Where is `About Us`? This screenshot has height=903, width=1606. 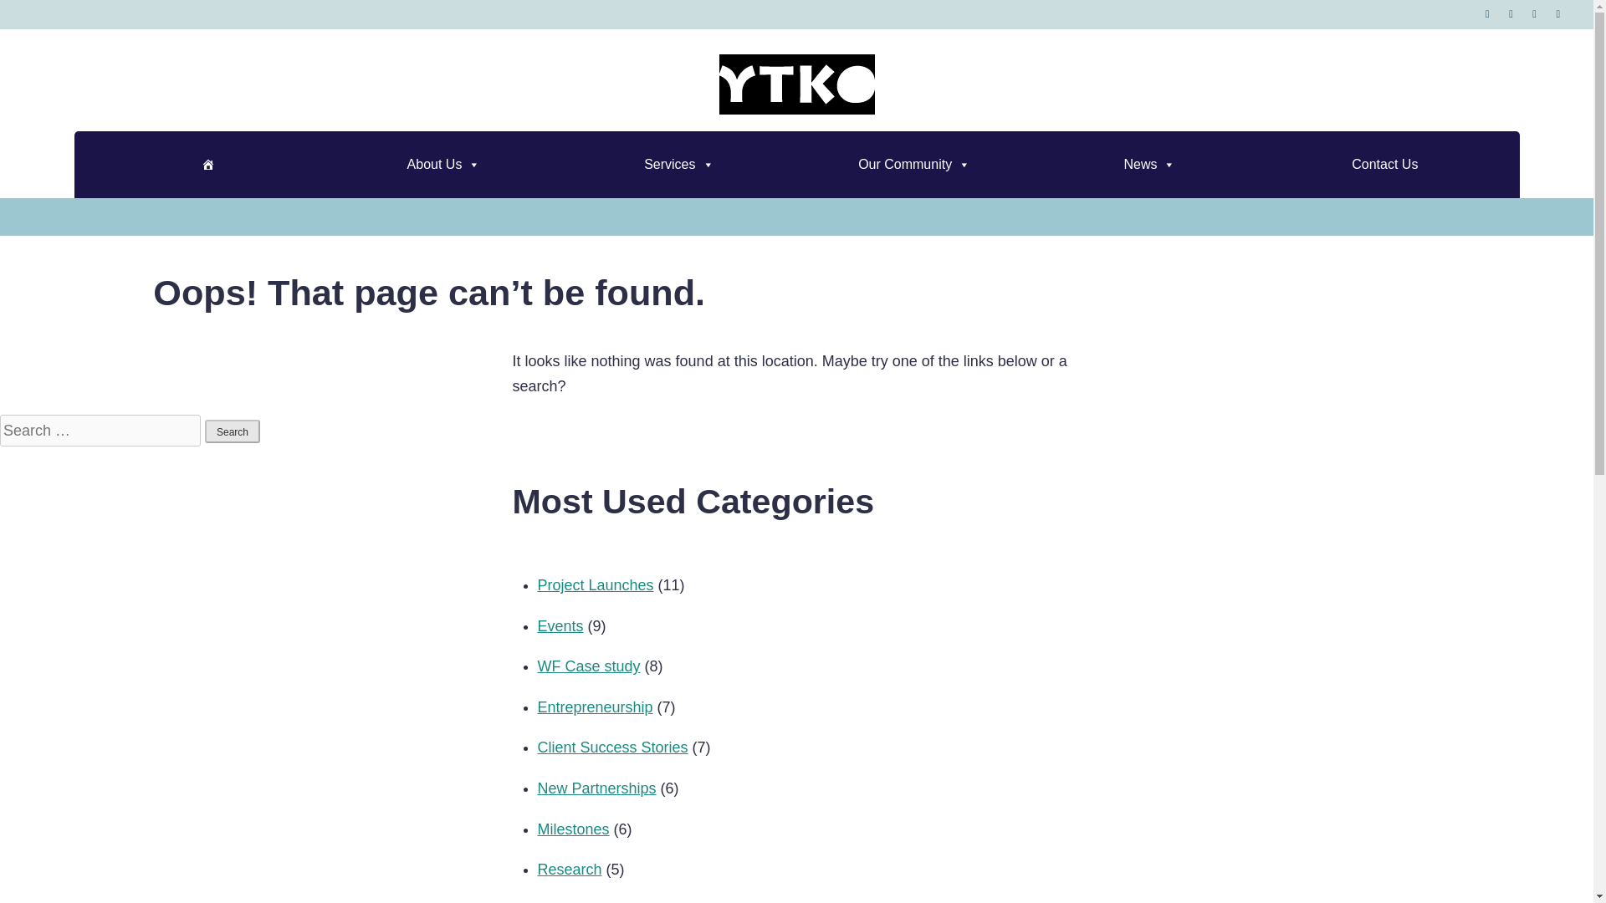 About Us is located at coordinates (443, 165).